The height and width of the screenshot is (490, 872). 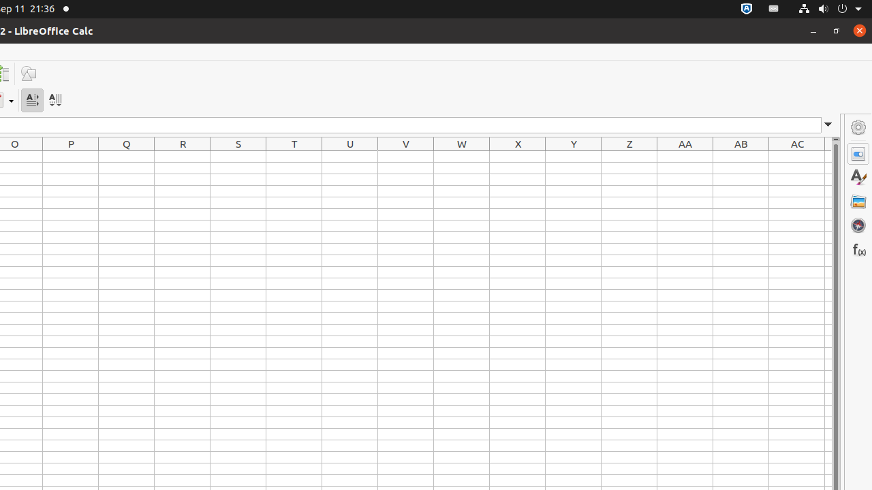 What do you see at coordinates (462, 157) in the screenshot?
I see `W1` at bounding box center [462, 157].